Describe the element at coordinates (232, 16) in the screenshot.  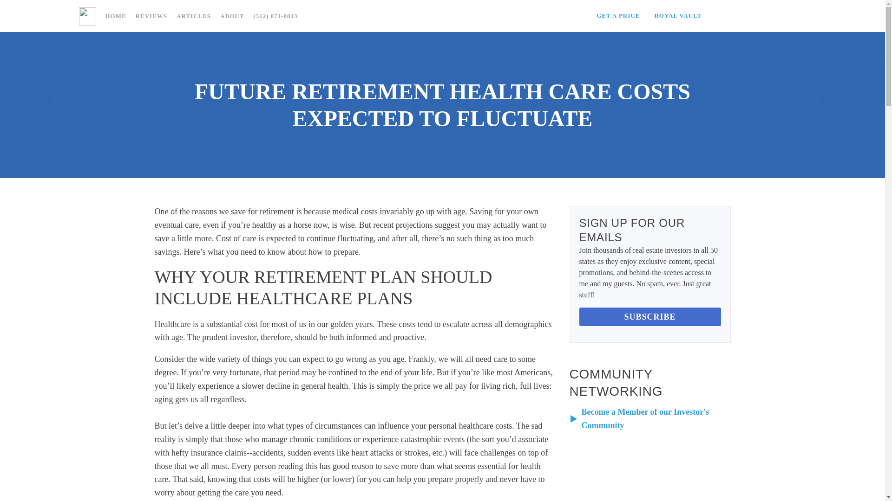
I see `ABOUT` at that location.